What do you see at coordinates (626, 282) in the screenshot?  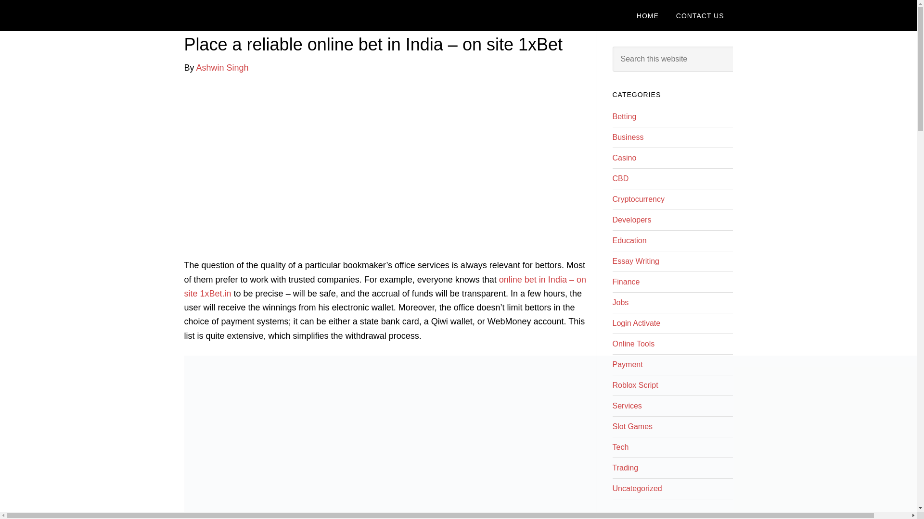 I see `Finance` at bounding box center [626, 282].